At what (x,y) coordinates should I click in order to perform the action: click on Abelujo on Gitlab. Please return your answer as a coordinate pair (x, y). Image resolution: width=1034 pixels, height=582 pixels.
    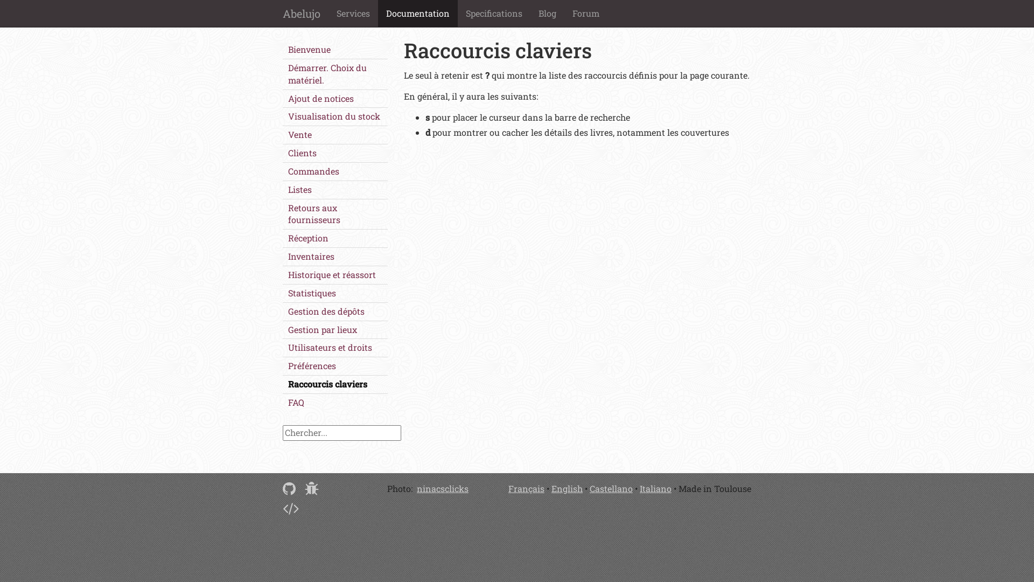
    Looking at the image, I should click on (289, 488).